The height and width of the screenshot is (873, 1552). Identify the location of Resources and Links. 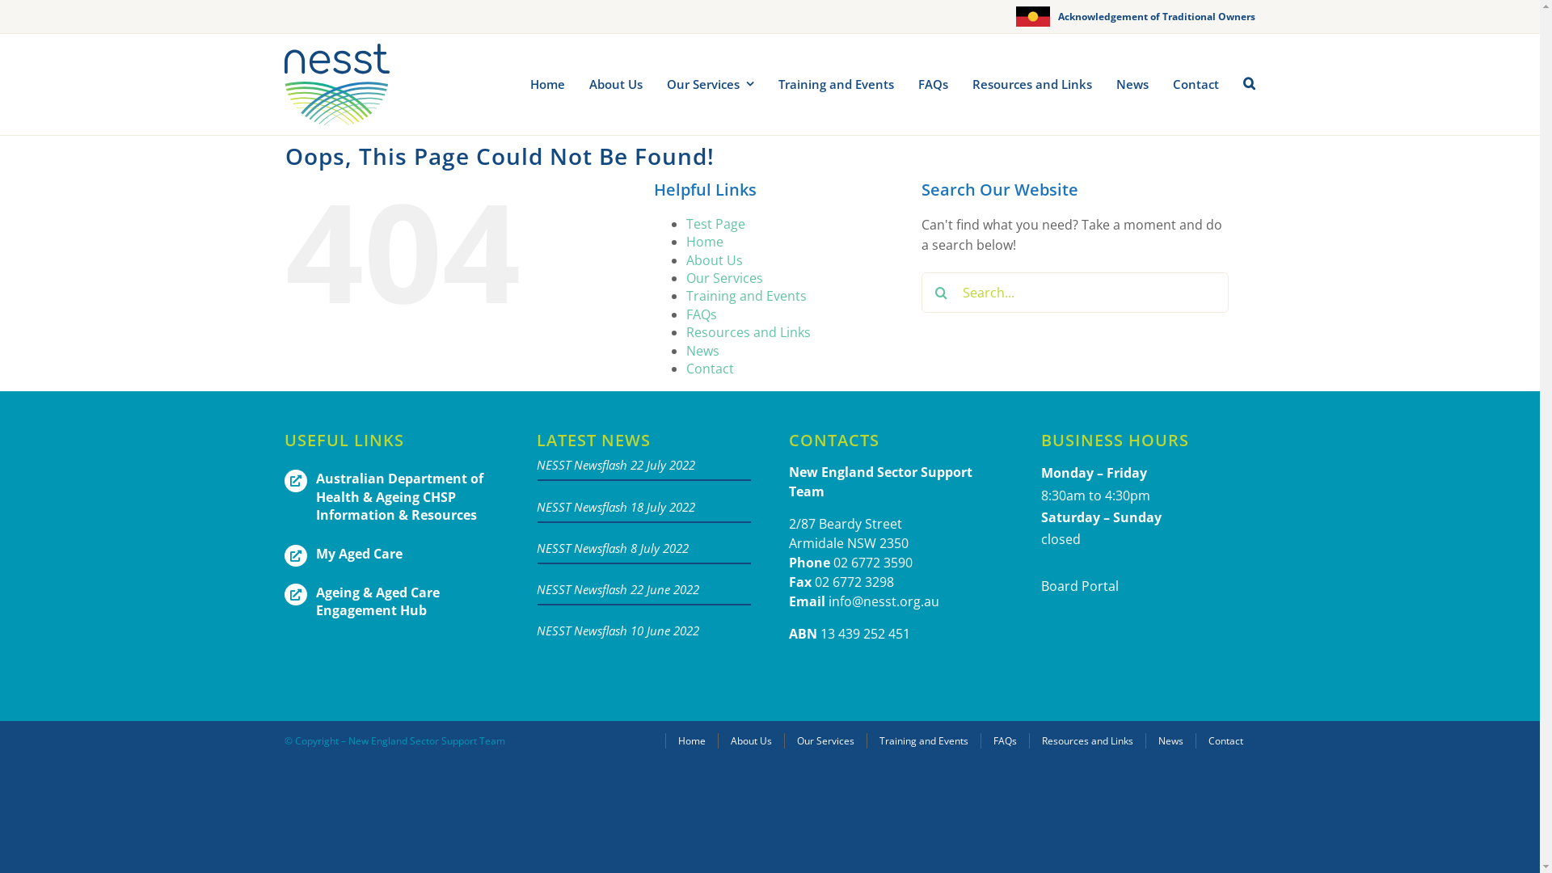
(1032, 84).